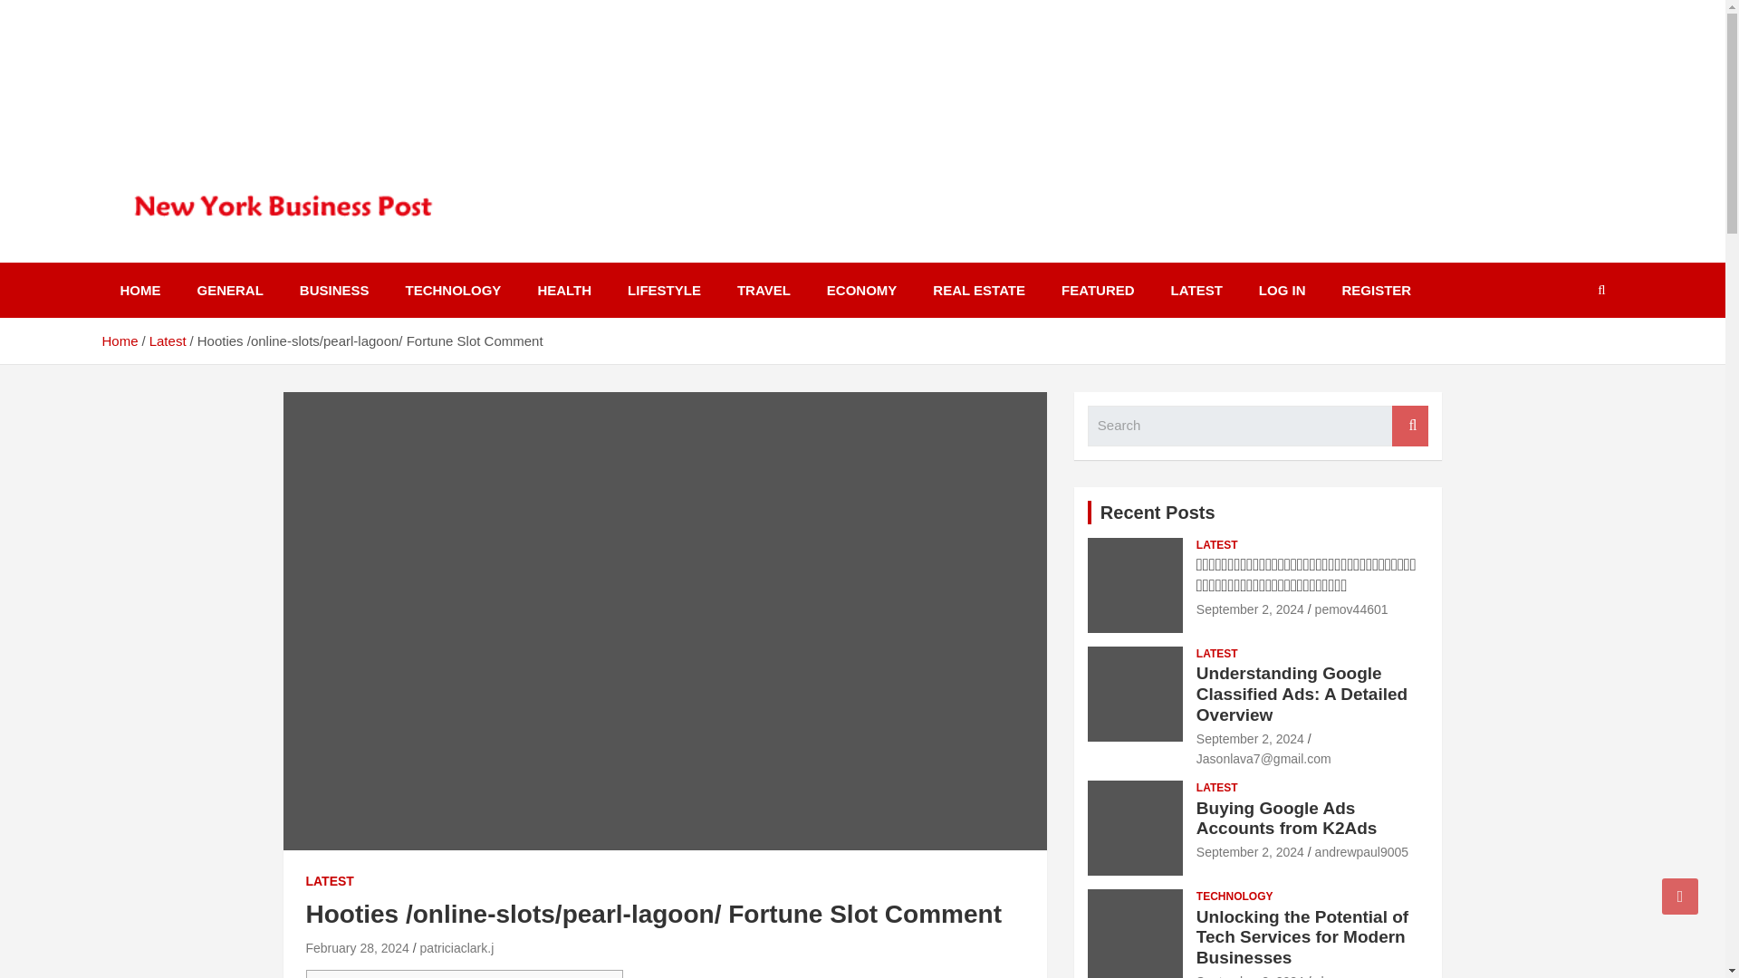  What do you see at coordinates (563, 290) in the screenshot?
I see `HEALTH` at bounding box center [563, 290].